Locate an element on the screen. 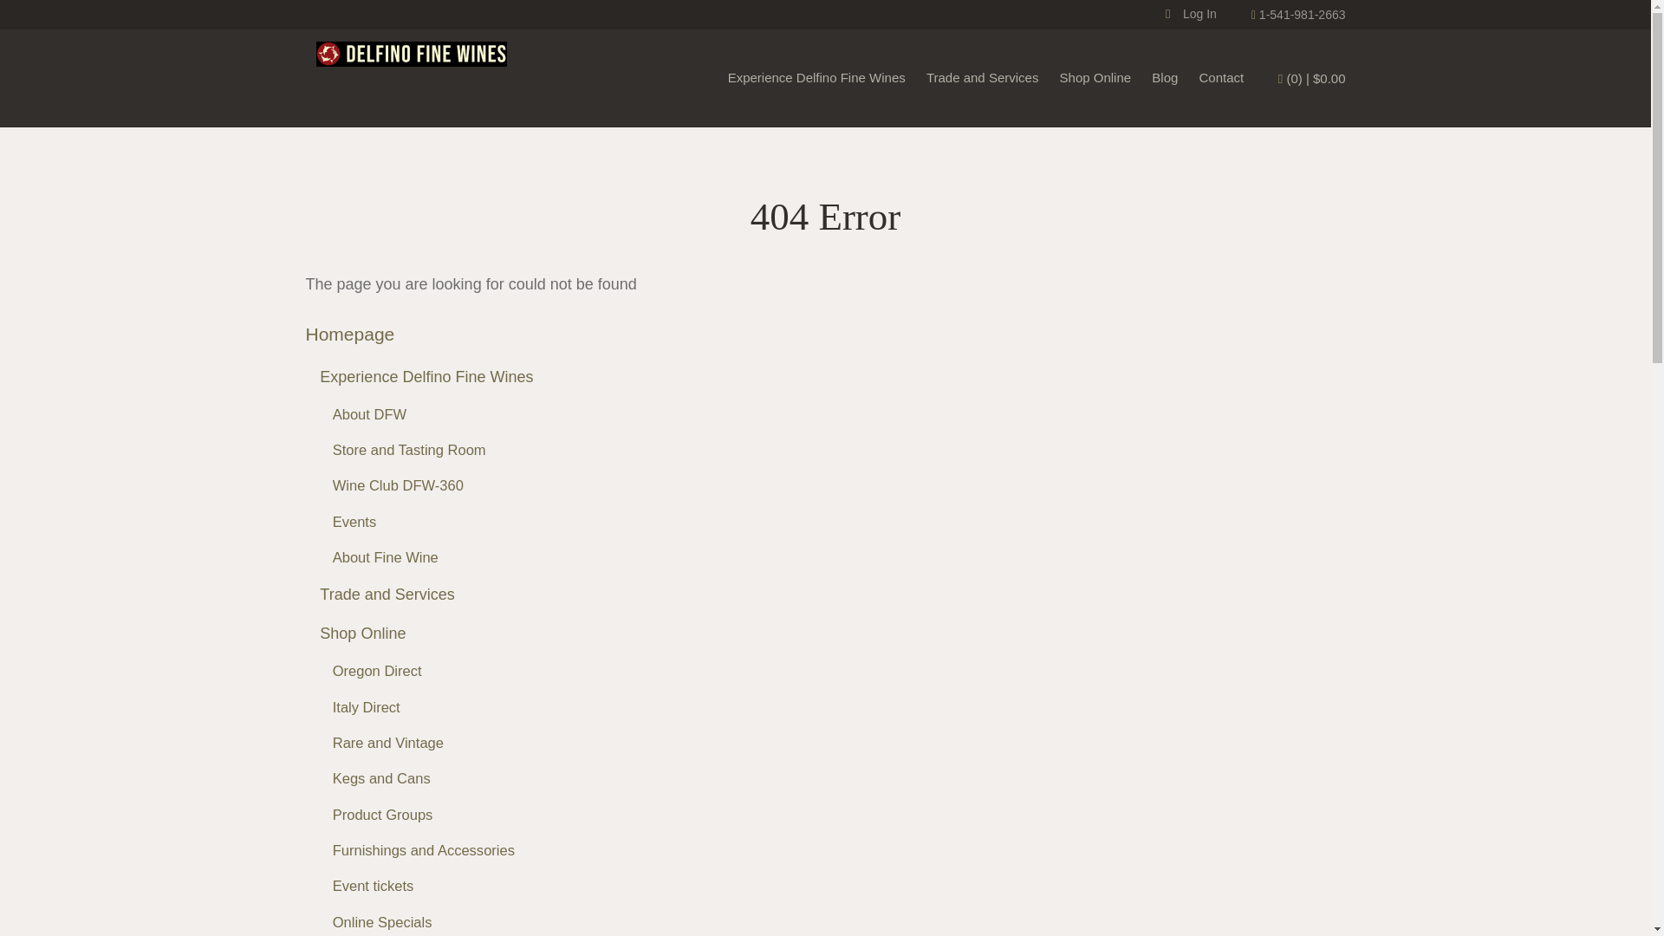 The image size is (1664, 936). Homepage is located at coordinates (349, 334).